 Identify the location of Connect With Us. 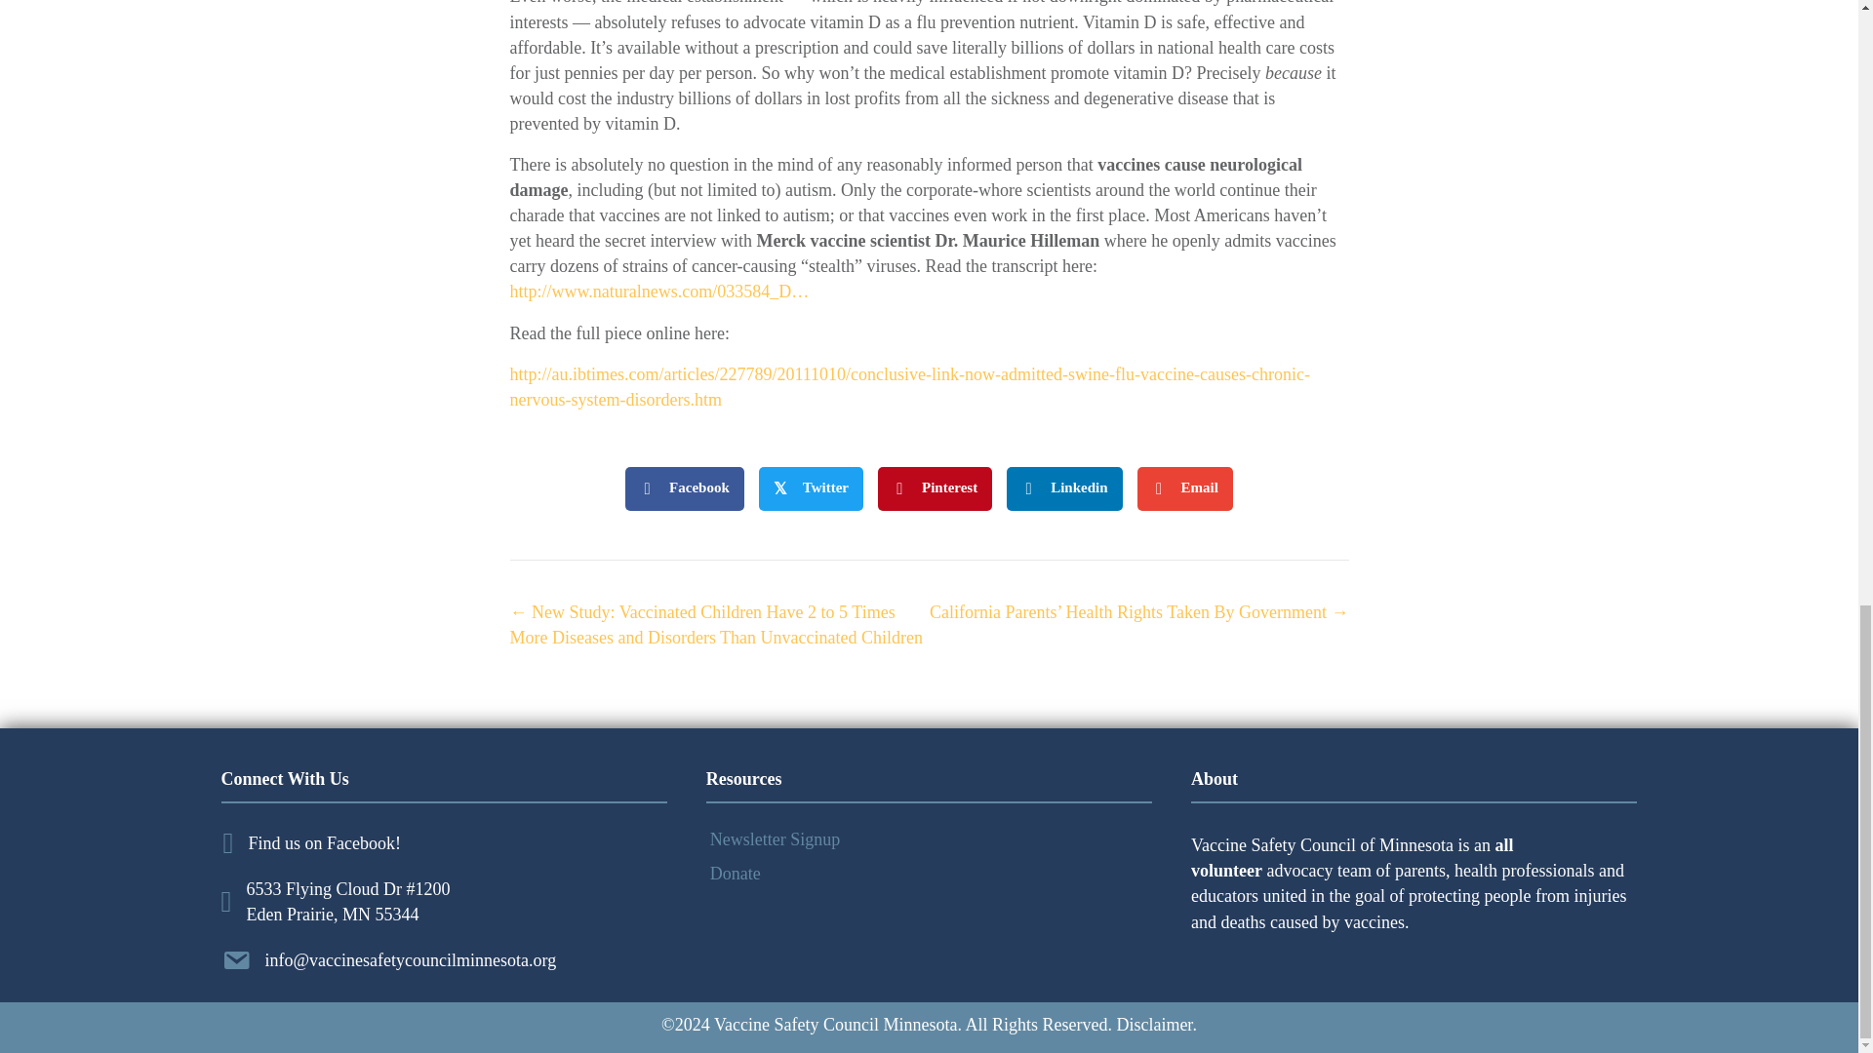
(285, 778).